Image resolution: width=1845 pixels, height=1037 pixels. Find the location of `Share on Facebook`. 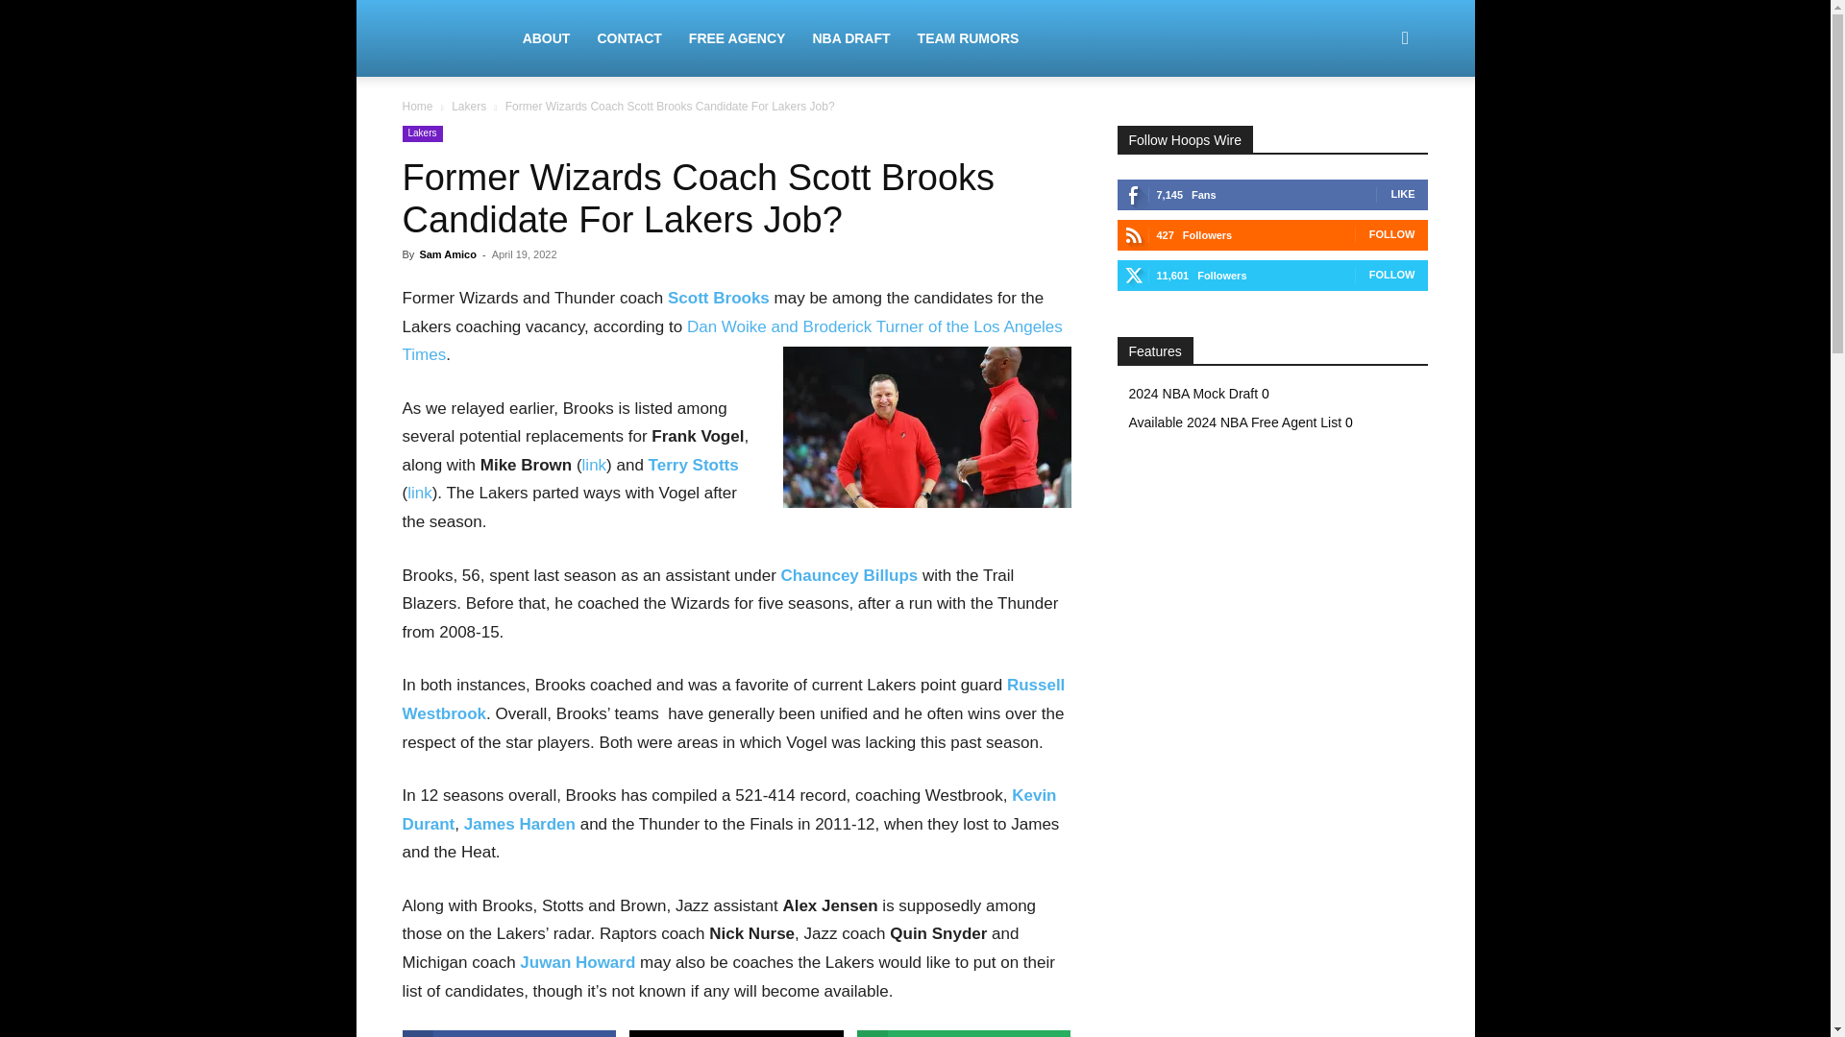

Share on Facebook is located at coordinates (509, 1033).